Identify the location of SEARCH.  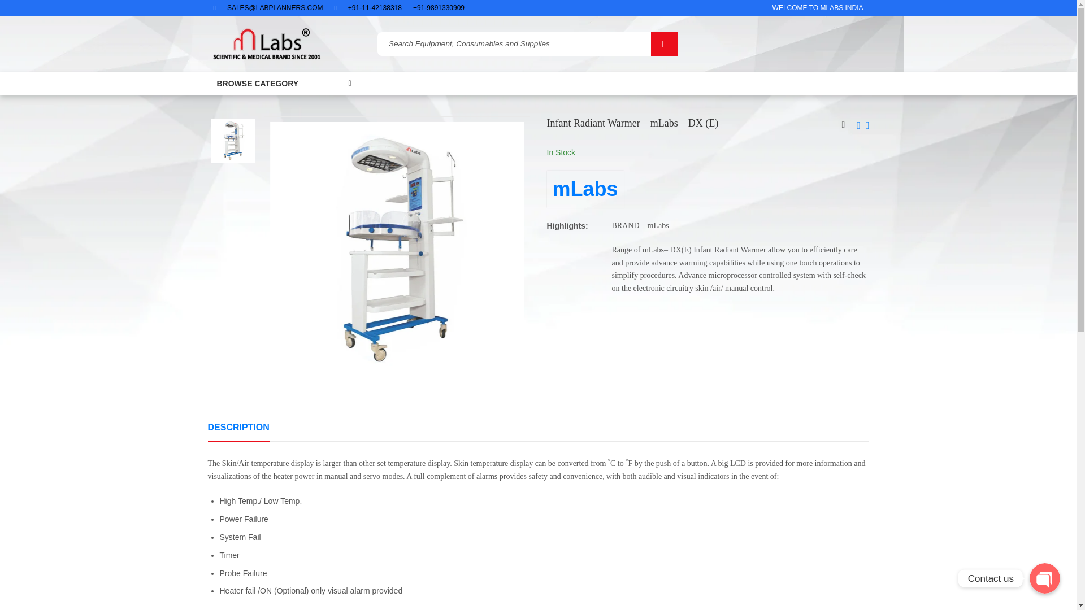
(664, 44).